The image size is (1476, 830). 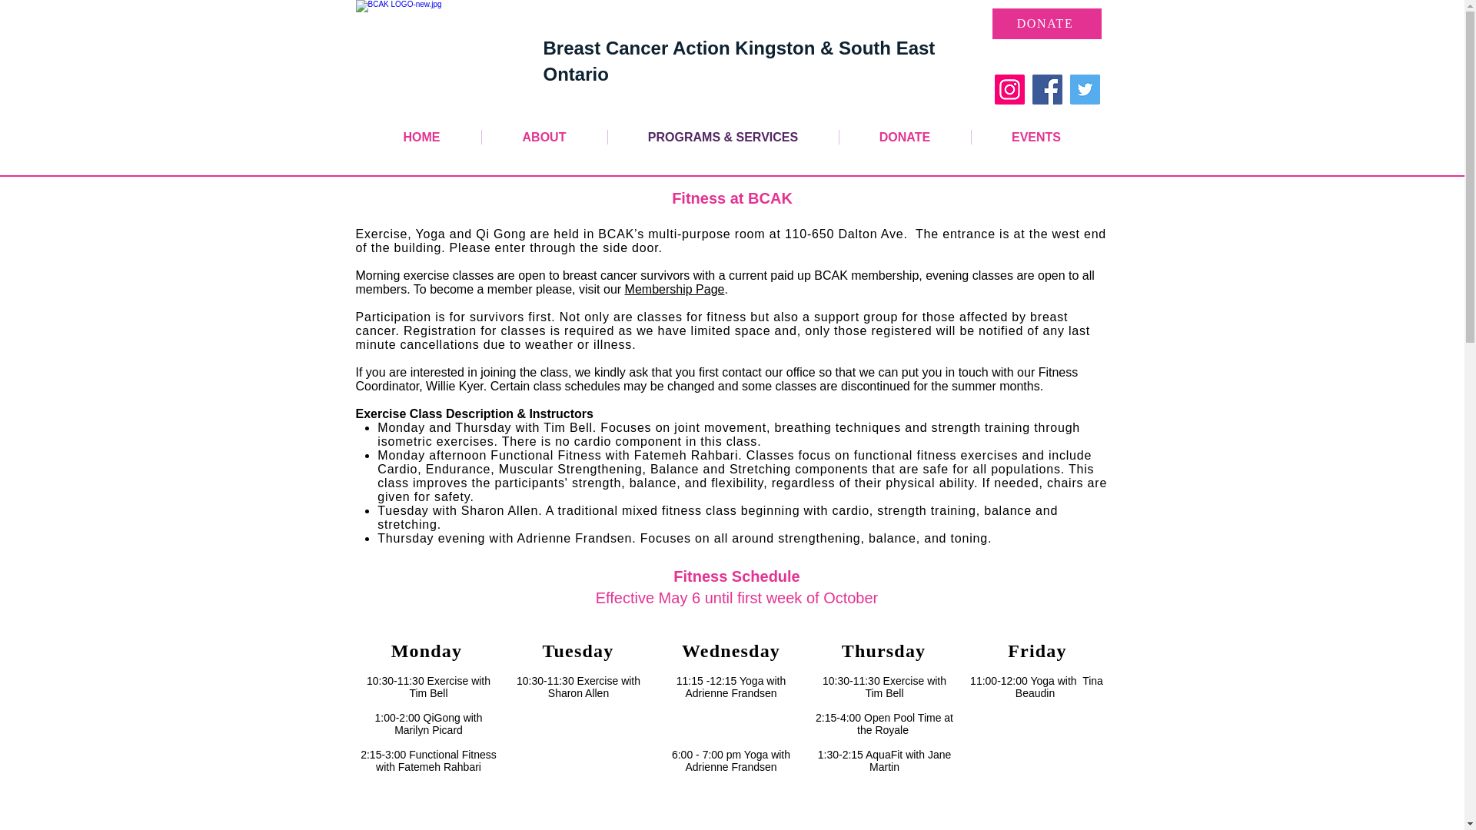 I want to click on DONATE, so click(x=1046, y=23).